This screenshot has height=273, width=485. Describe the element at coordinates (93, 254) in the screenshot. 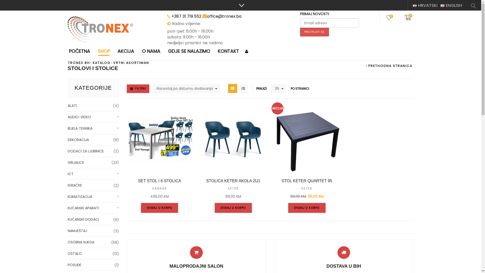

I see `OSTALO` at that location.